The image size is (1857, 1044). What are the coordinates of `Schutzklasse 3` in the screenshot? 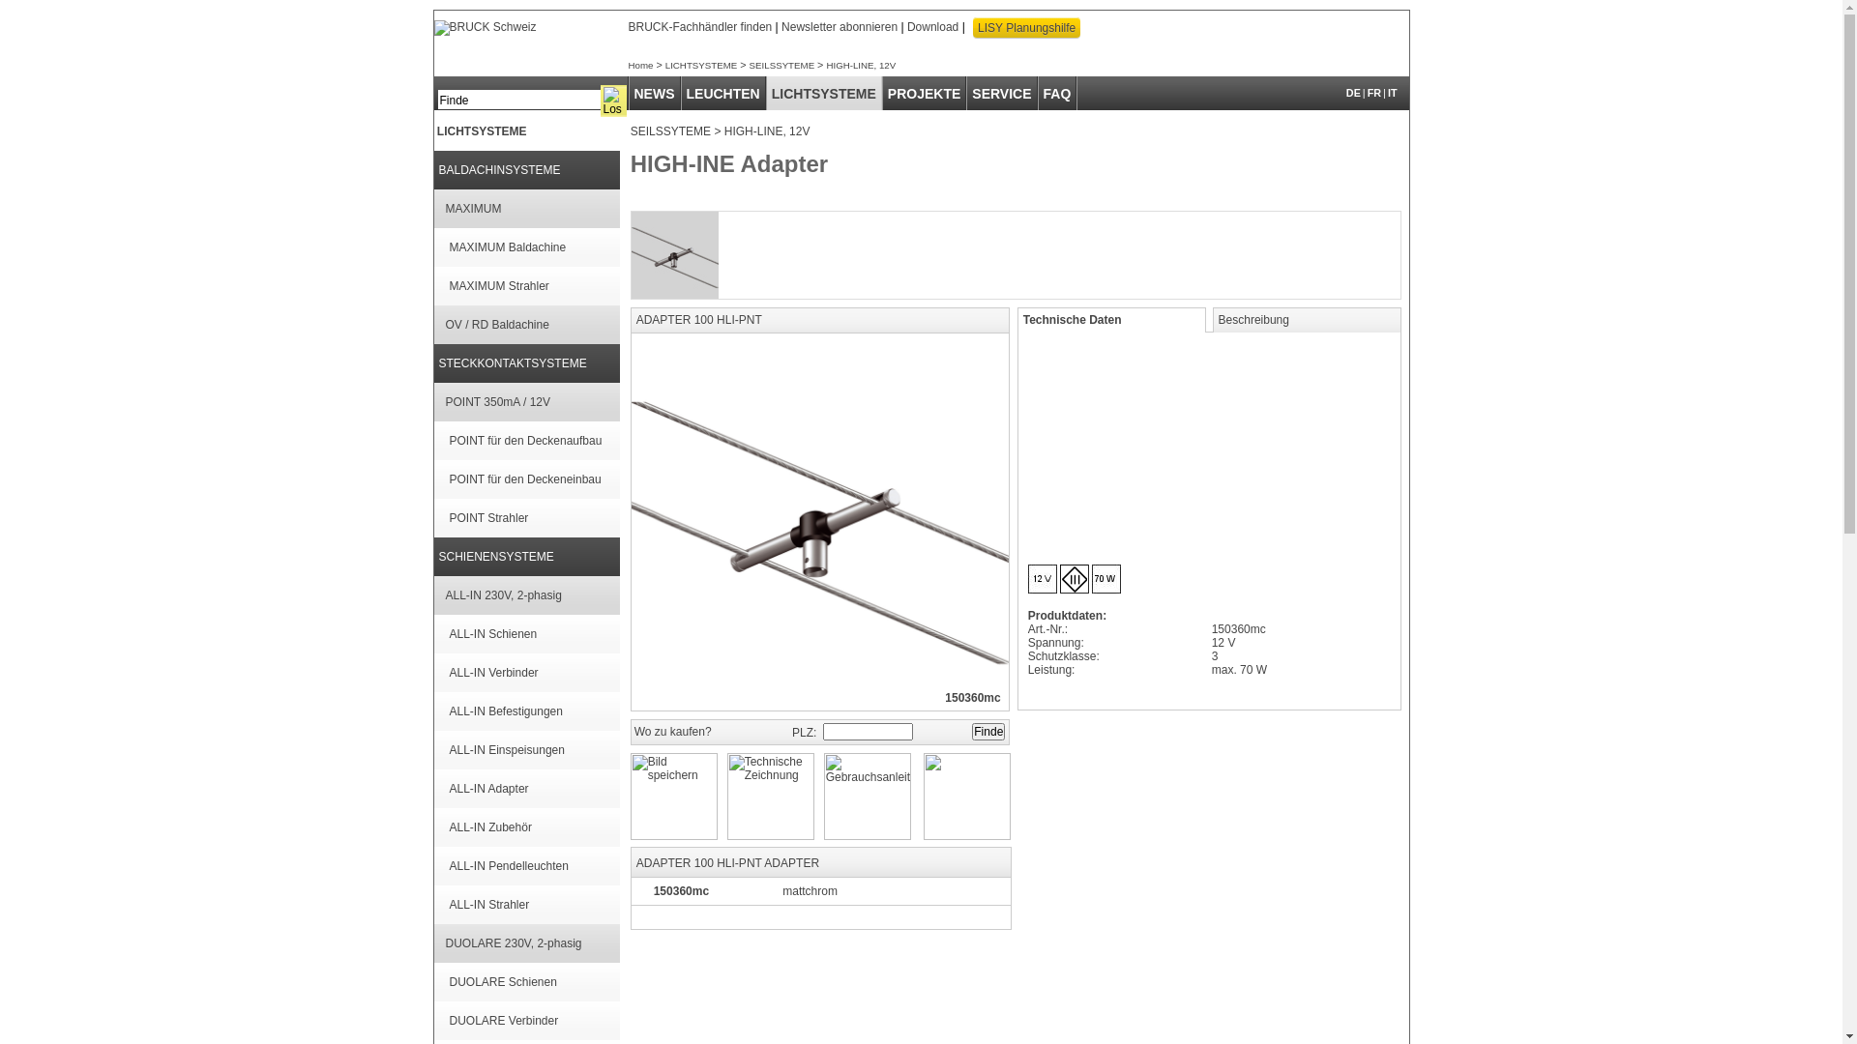 It's located at (1075, 579).